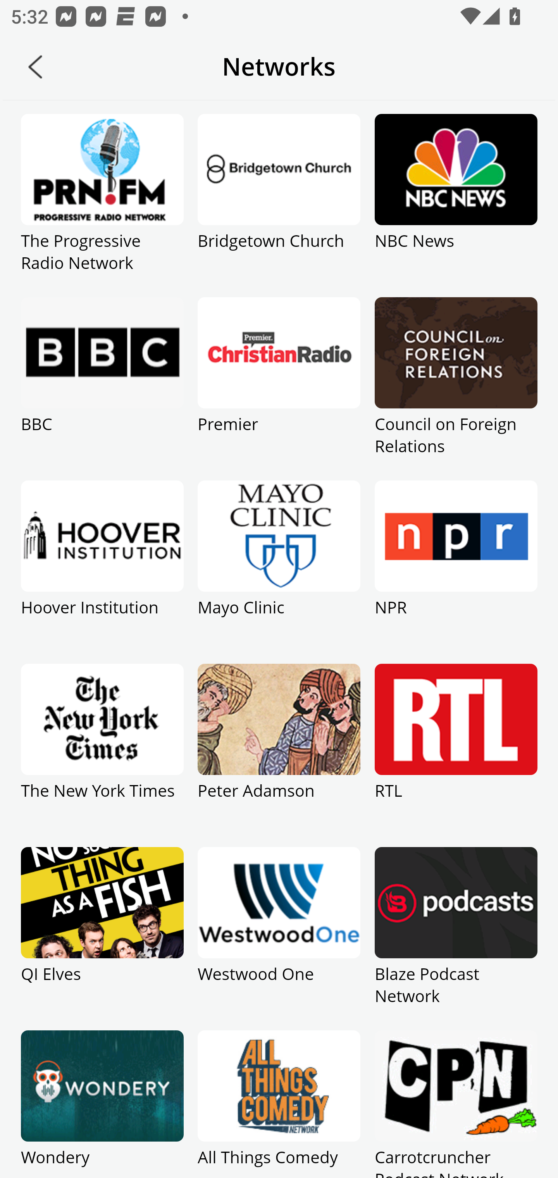 The height and width of the screenshot is (1178, 558). What do you see at coordinates (456, 205) in the screenshot?
I see `NBC News` at bounding box center [456, 205].